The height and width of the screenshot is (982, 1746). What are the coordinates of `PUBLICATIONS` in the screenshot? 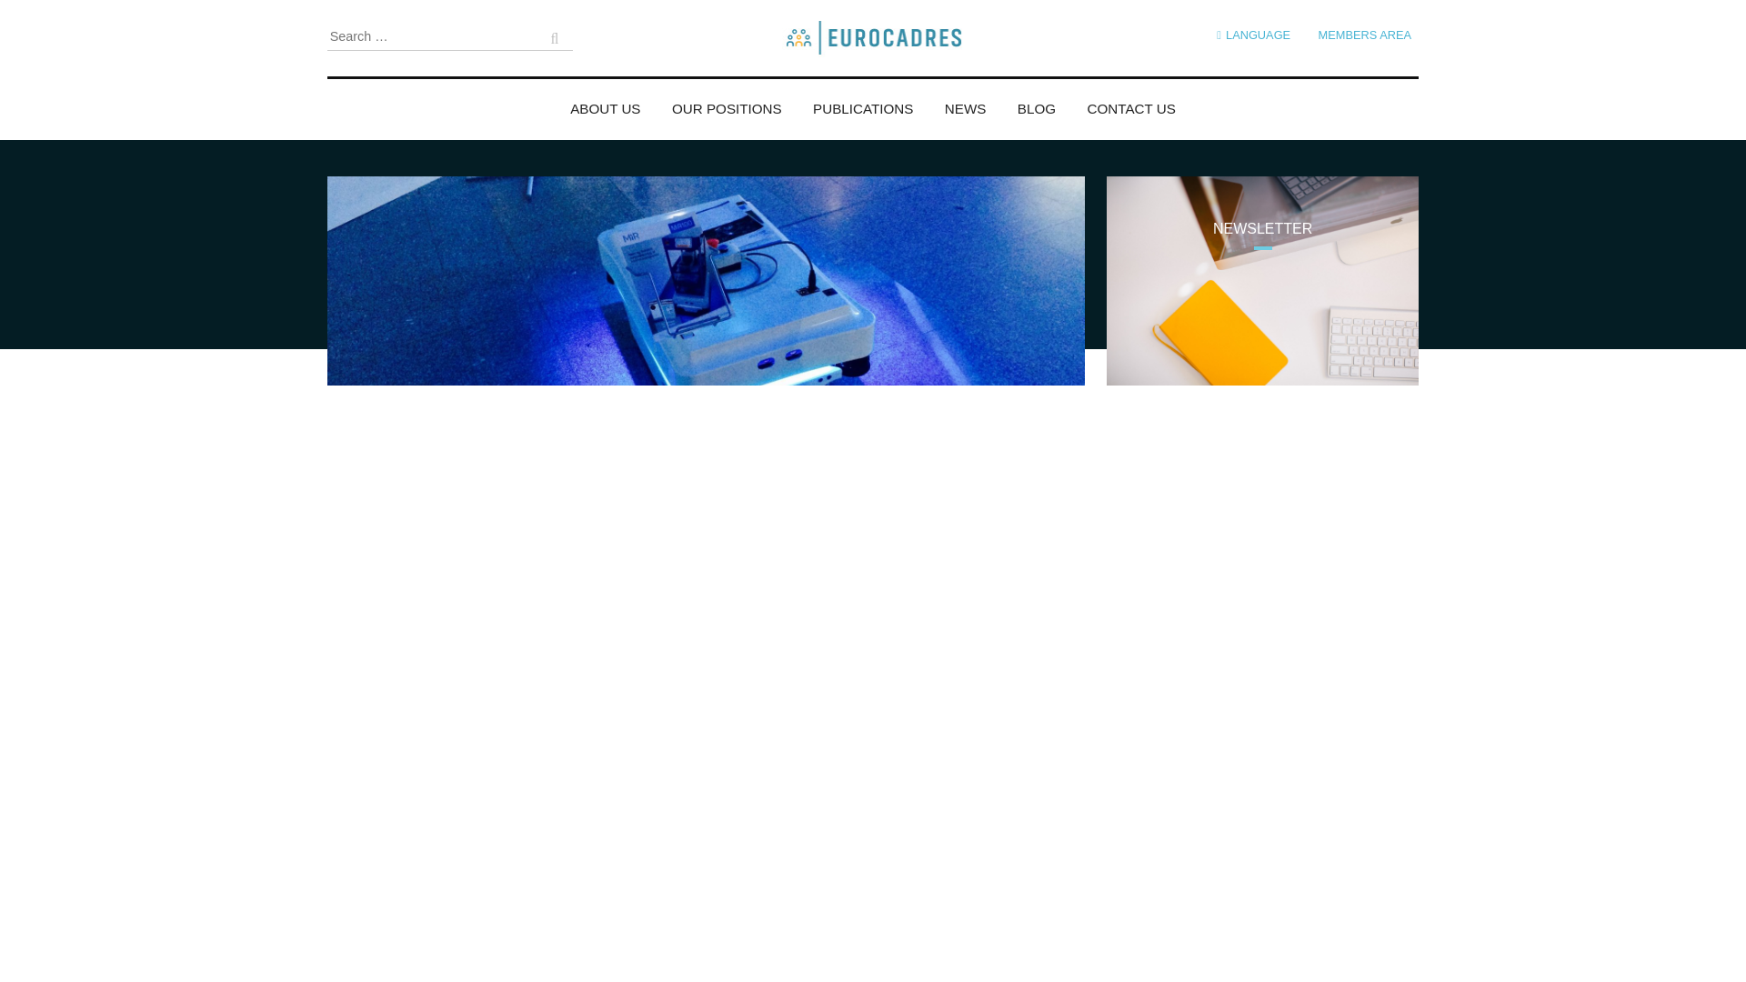 It's located at (863, 101).